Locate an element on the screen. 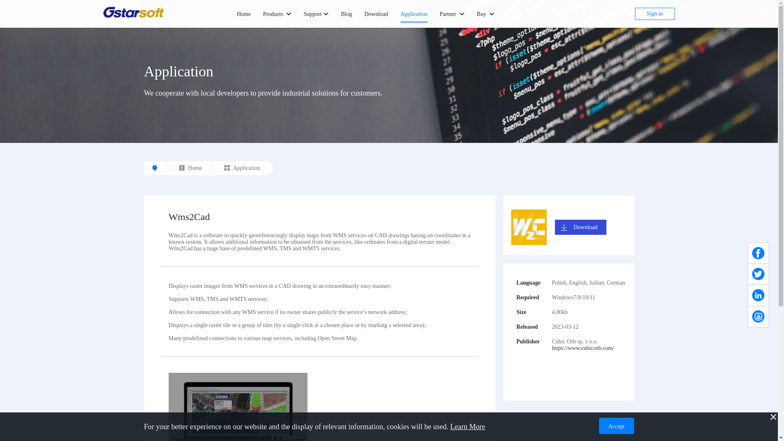 The image size is (784, 441). Support is located at coordinates (316, 14).